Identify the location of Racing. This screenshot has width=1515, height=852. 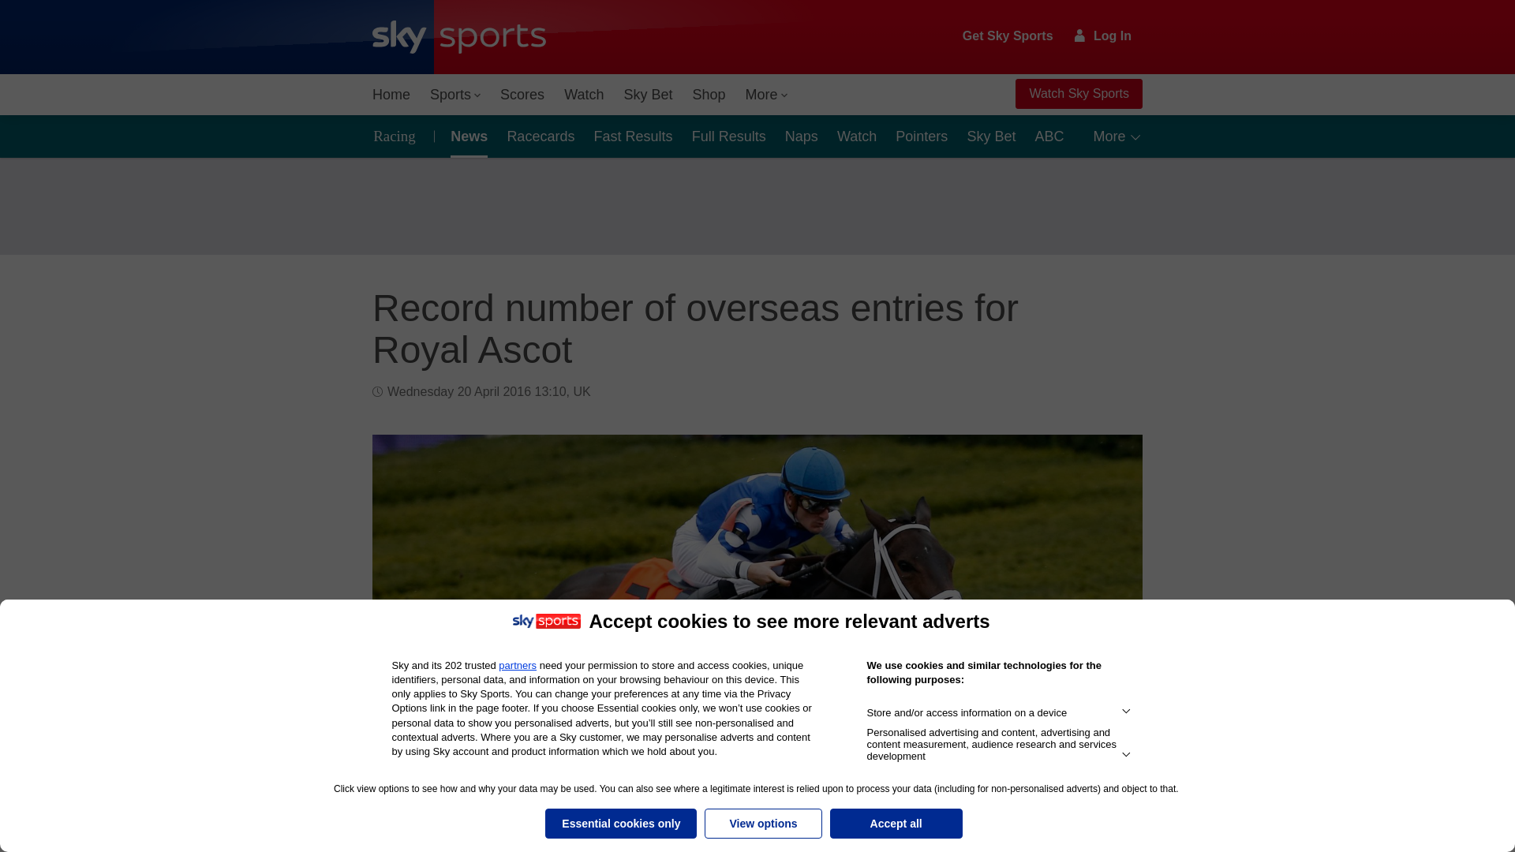
(399, 136).